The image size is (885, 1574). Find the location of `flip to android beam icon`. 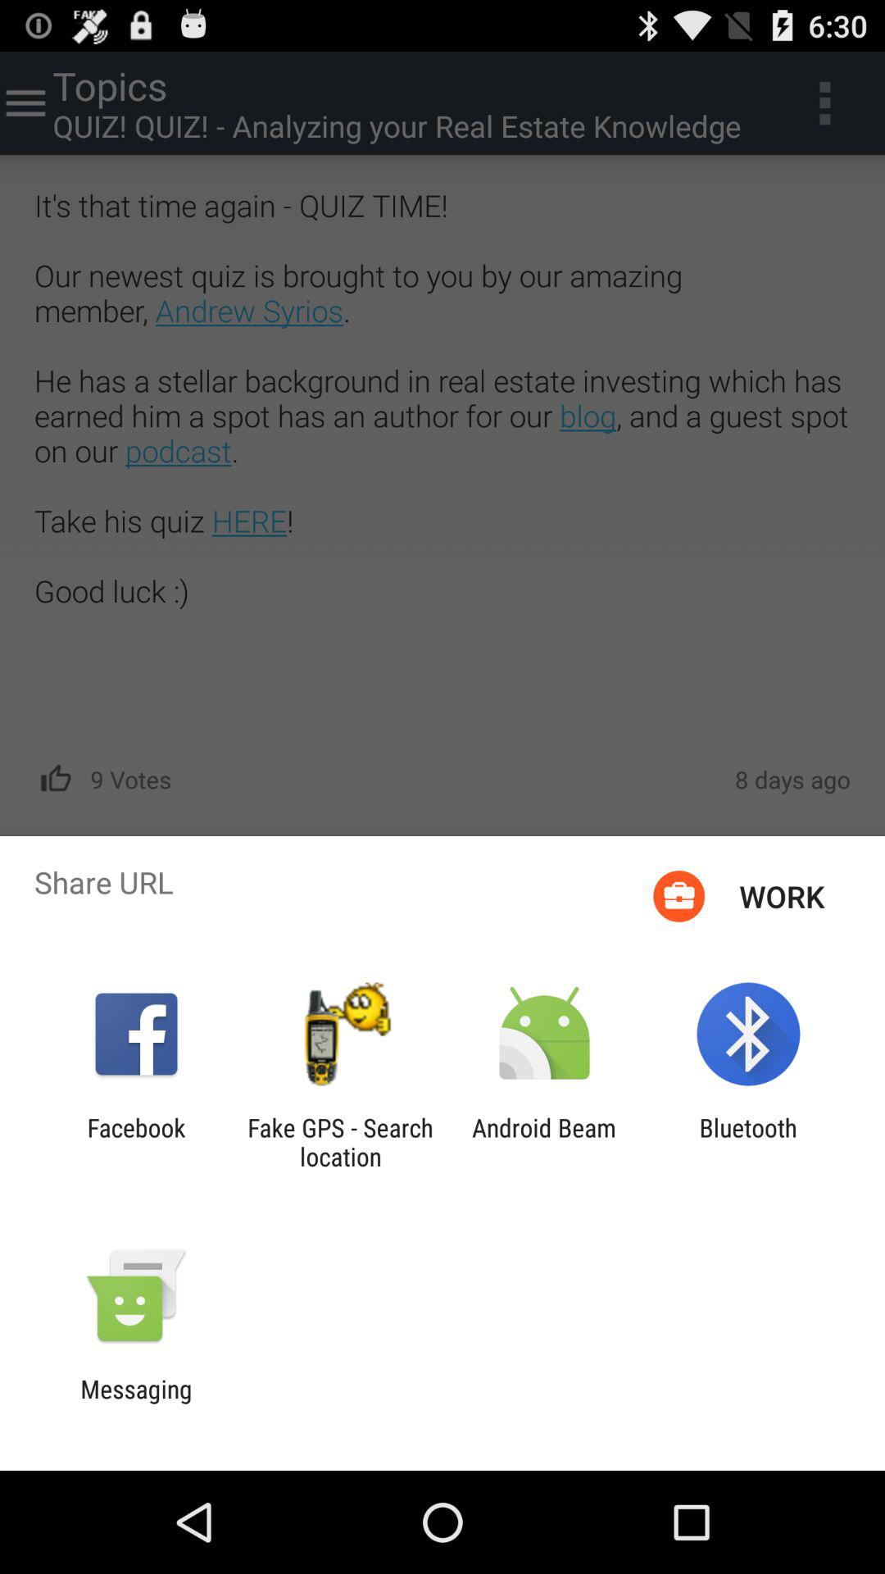

flip to android beam icon is located at coordinates (544, 1142).